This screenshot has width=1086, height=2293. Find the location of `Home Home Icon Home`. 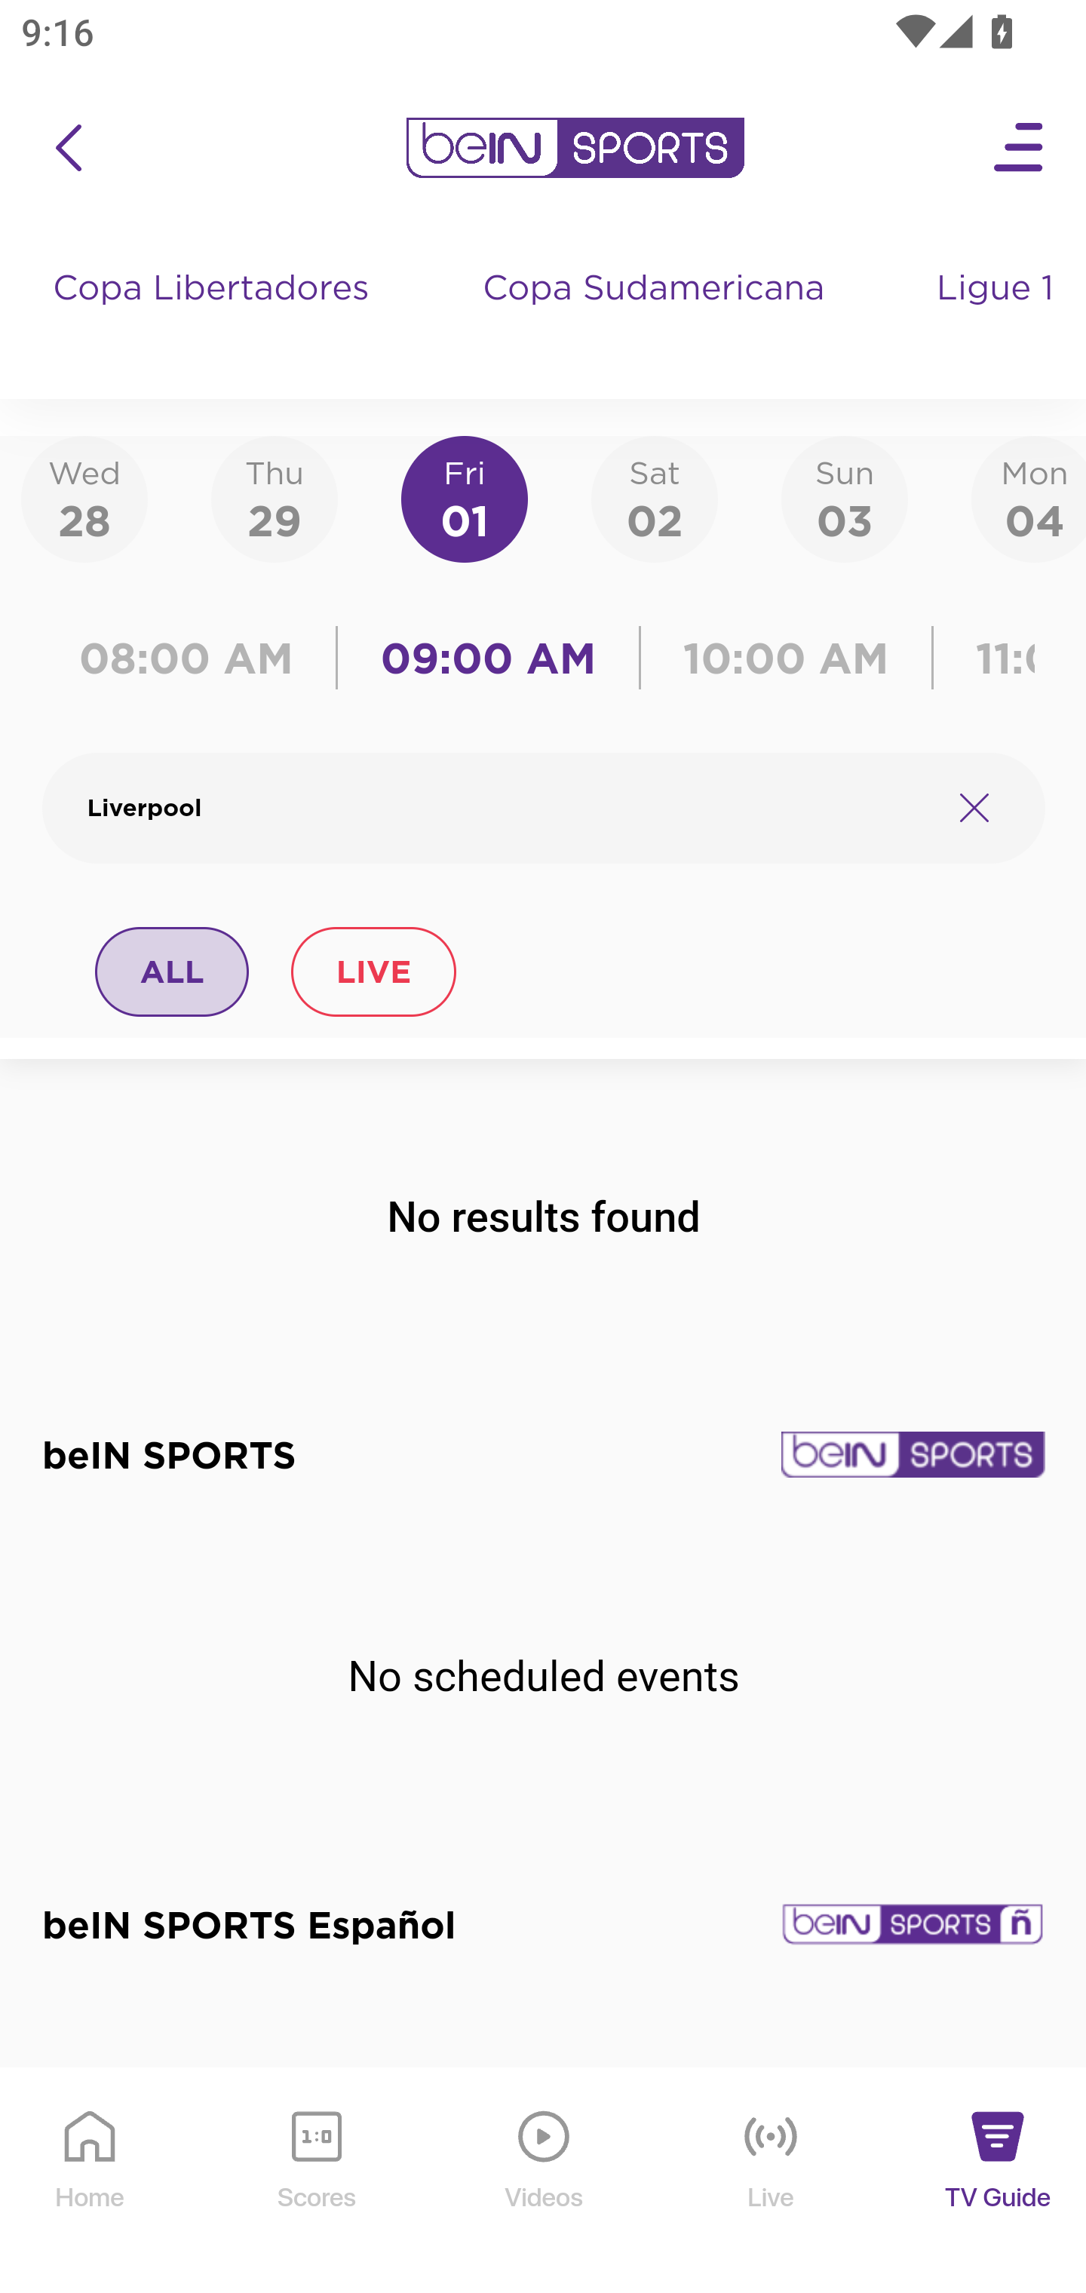

Home Home Icon Home is located at coordinates (90, 2181).